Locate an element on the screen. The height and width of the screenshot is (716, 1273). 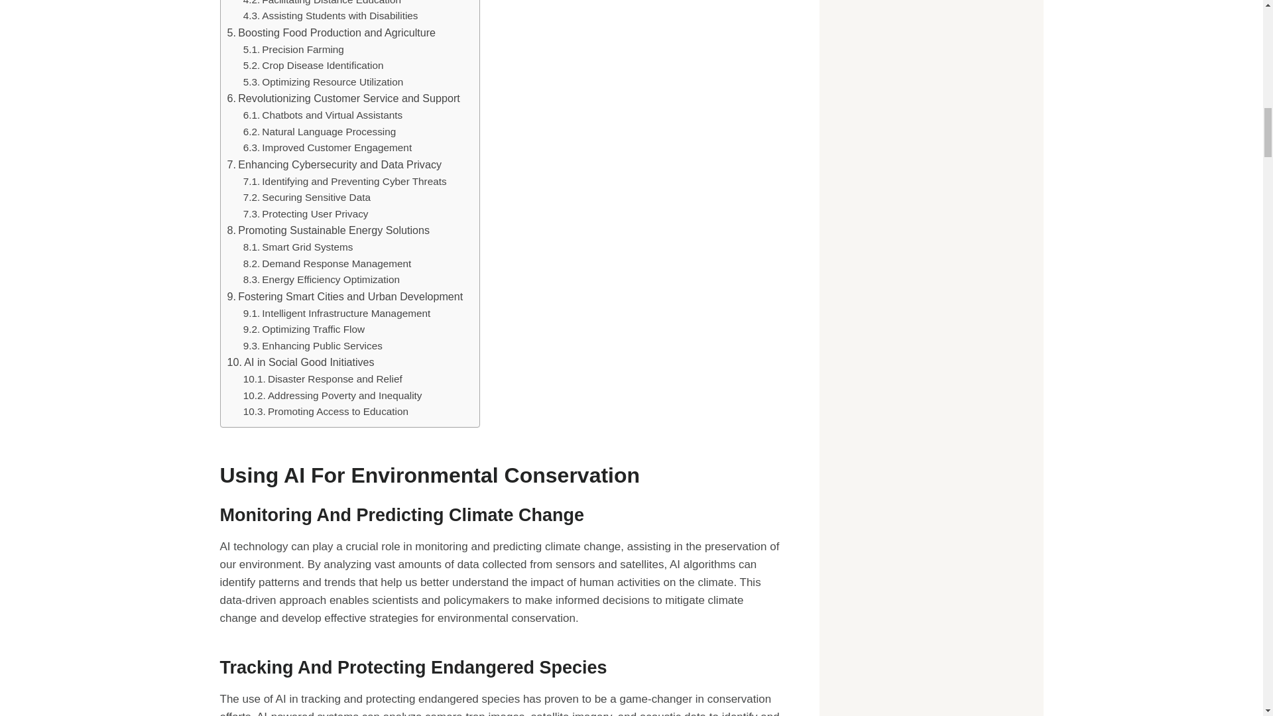
Facilitating Distance Education is located at coordinates (322, 4).